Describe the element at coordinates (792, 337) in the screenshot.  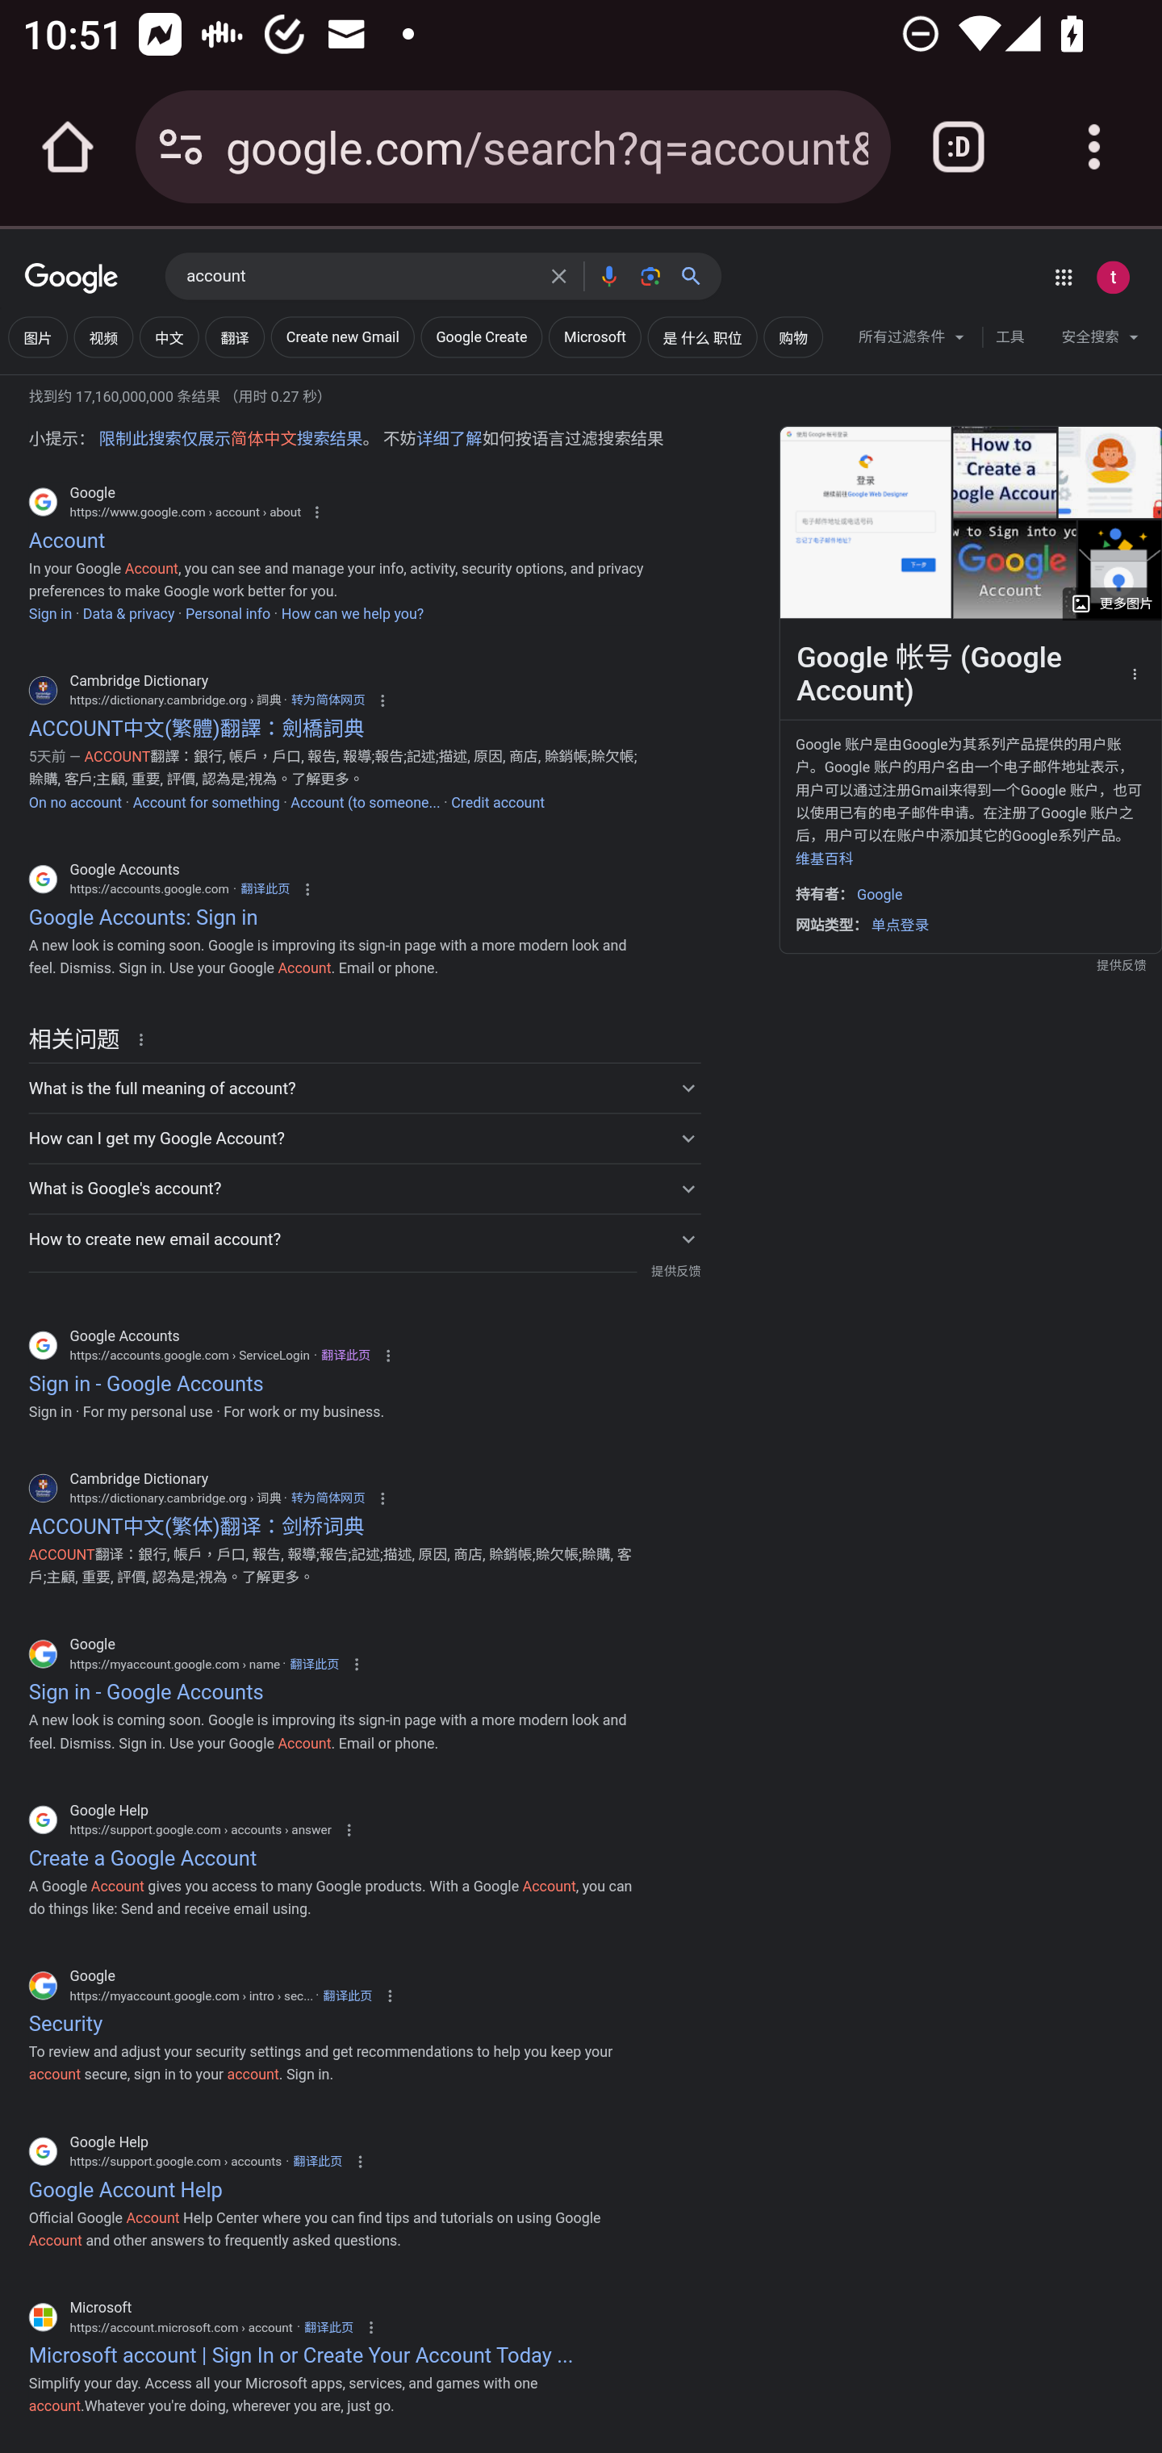
I see `购物` at that location.